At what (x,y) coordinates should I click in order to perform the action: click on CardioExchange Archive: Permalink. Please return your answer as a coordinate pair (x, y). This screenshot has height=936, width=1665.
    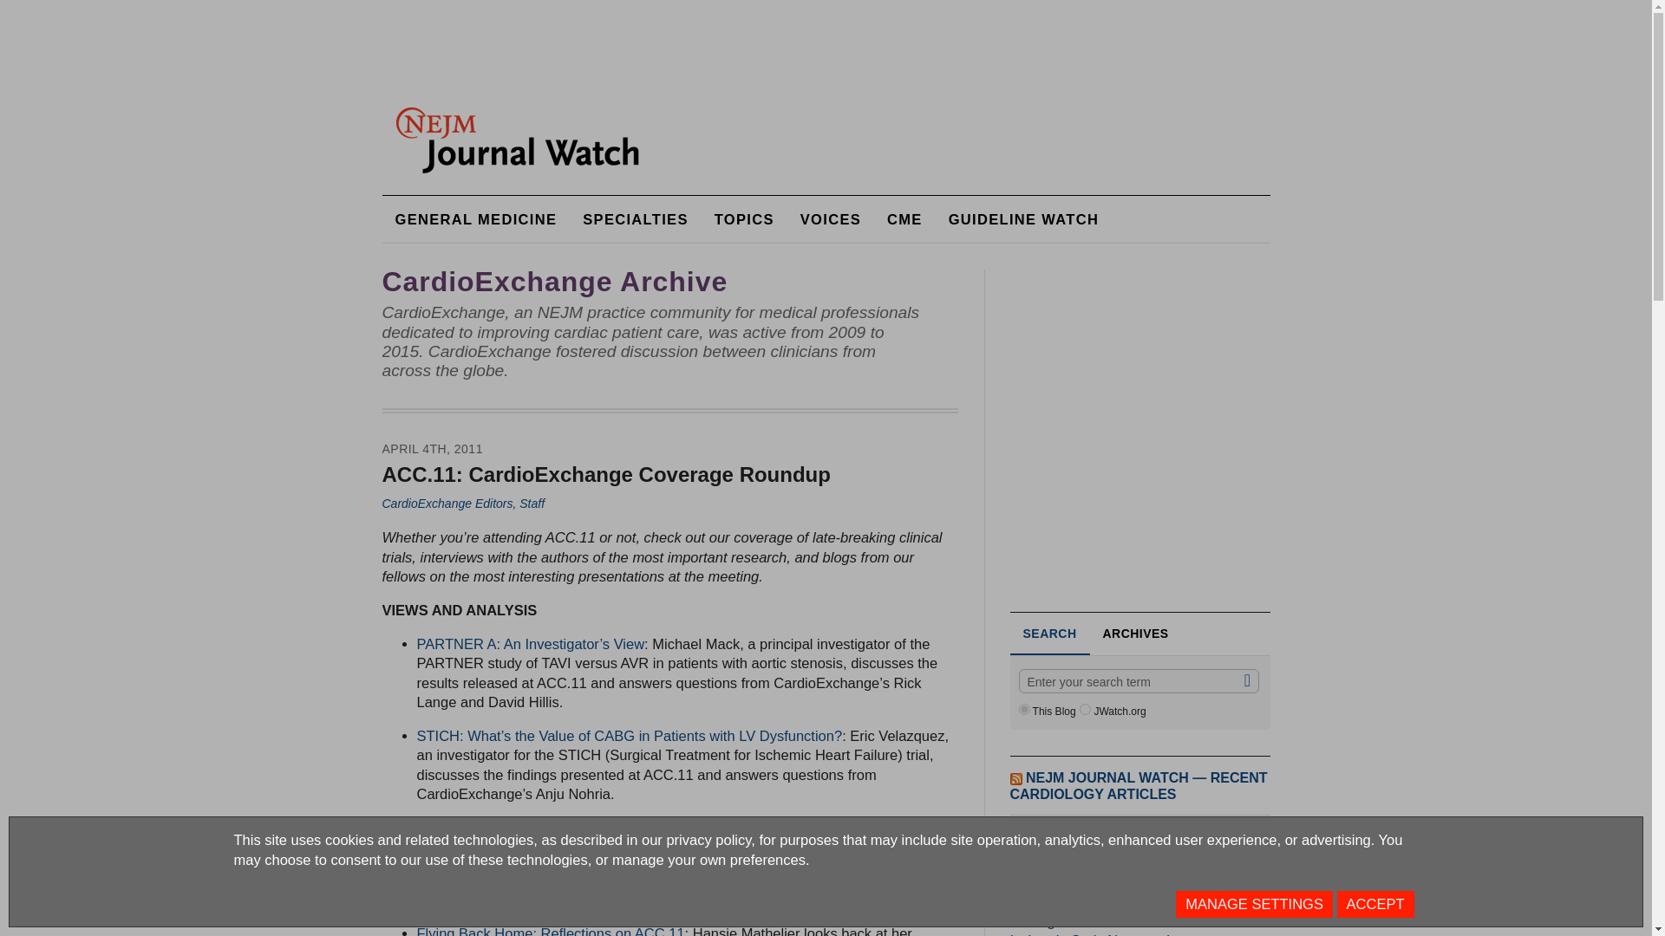
    Looking at the image, I should click on (554, 281).